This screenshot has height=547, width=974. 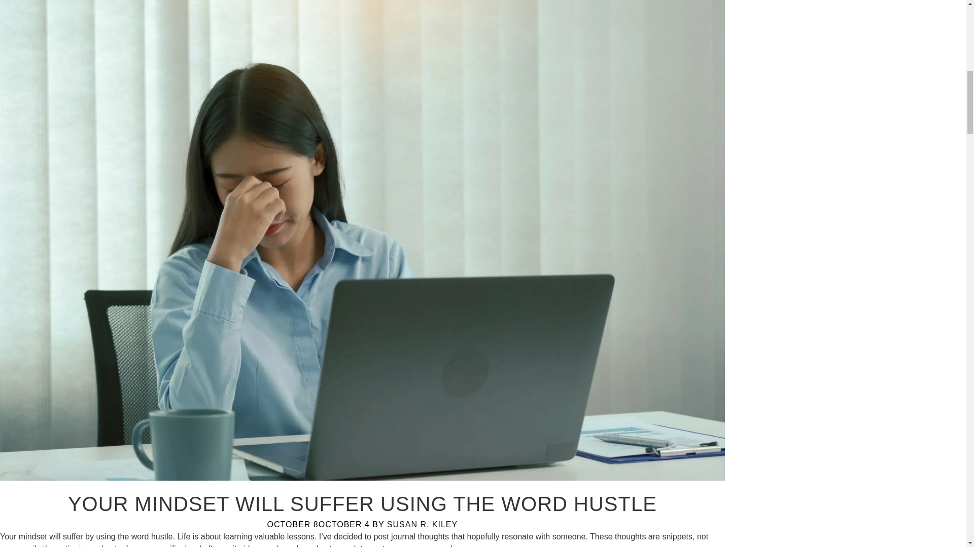 I want to click on View all posts by Susan R. Kiley, so click(x=422, y=525).